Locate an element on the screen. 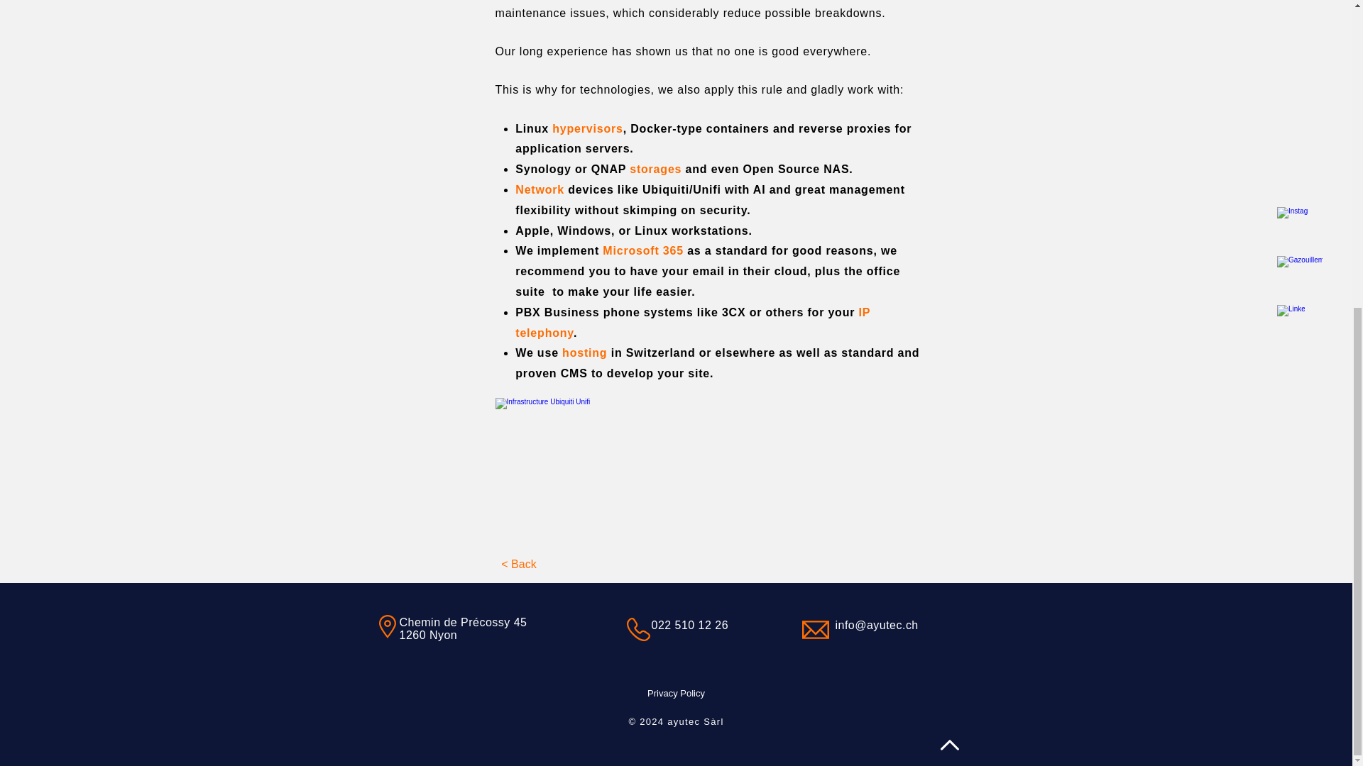 Image resolution: width=1363 pixels, height=766 pixels. Privacy Policy is located at coordinates (676, 692).